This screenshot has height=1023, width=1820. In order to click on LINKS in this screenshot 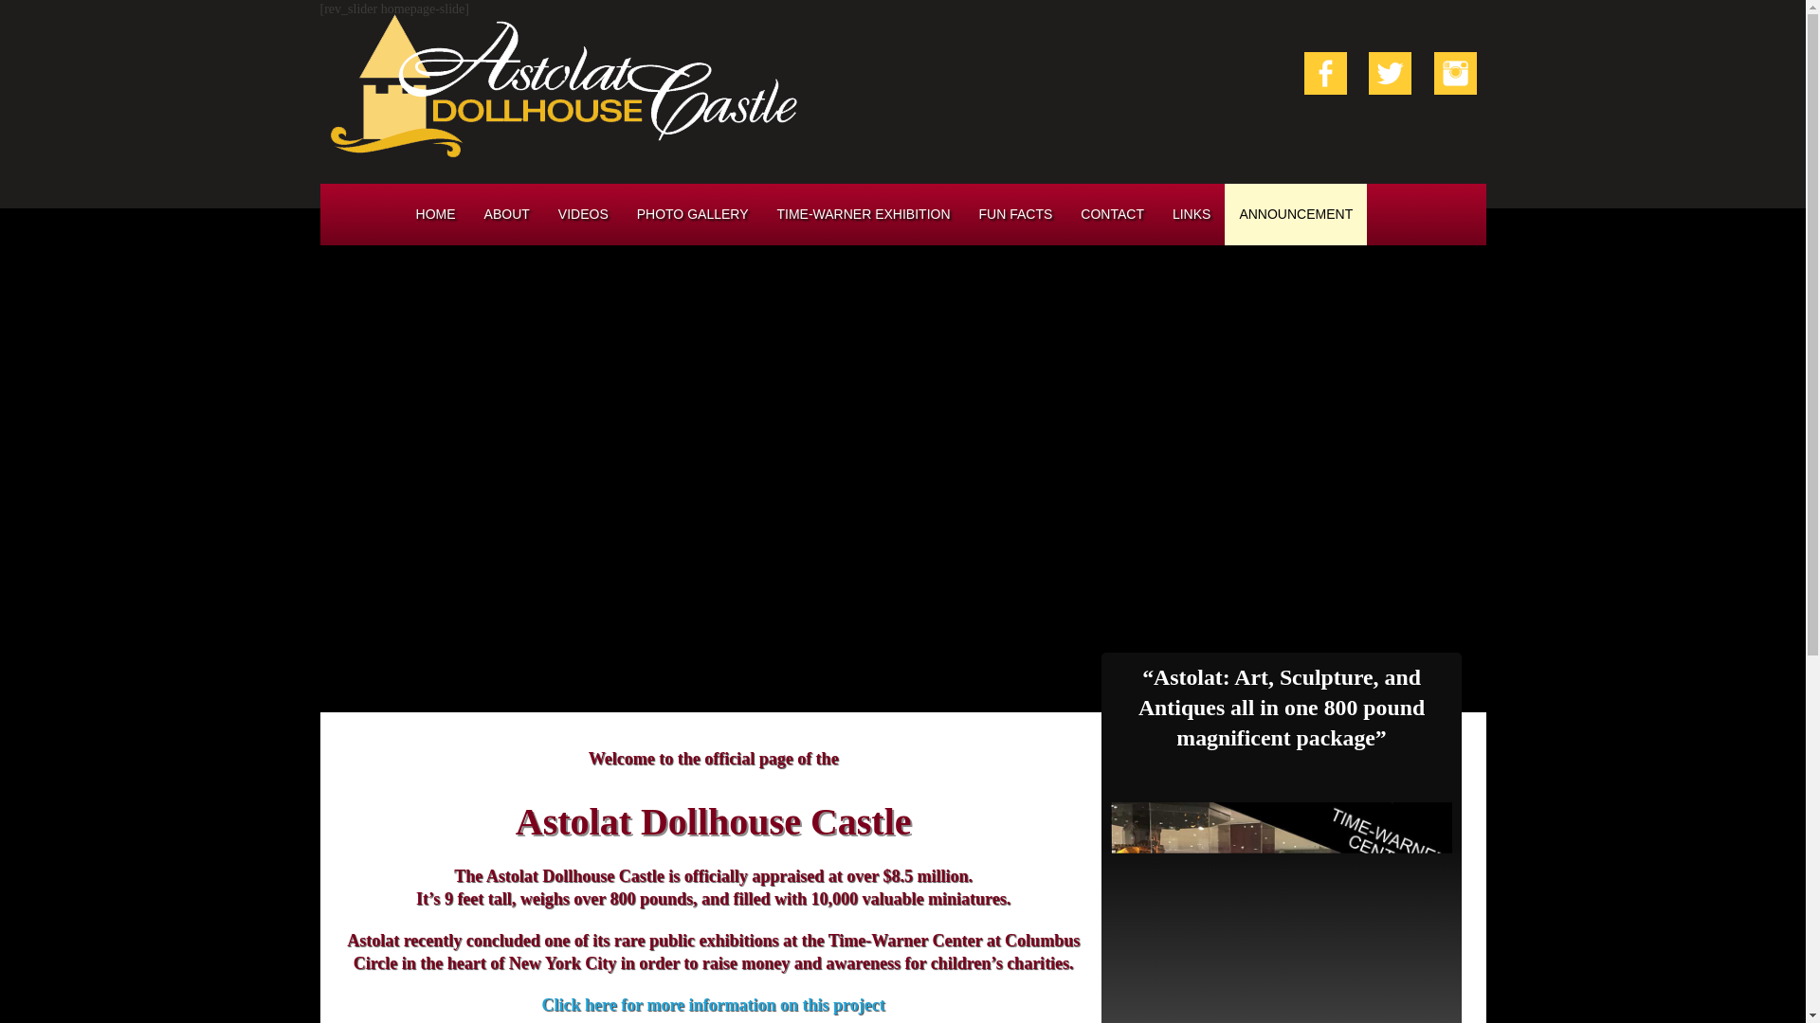, I will do `click(1191, 214)`.